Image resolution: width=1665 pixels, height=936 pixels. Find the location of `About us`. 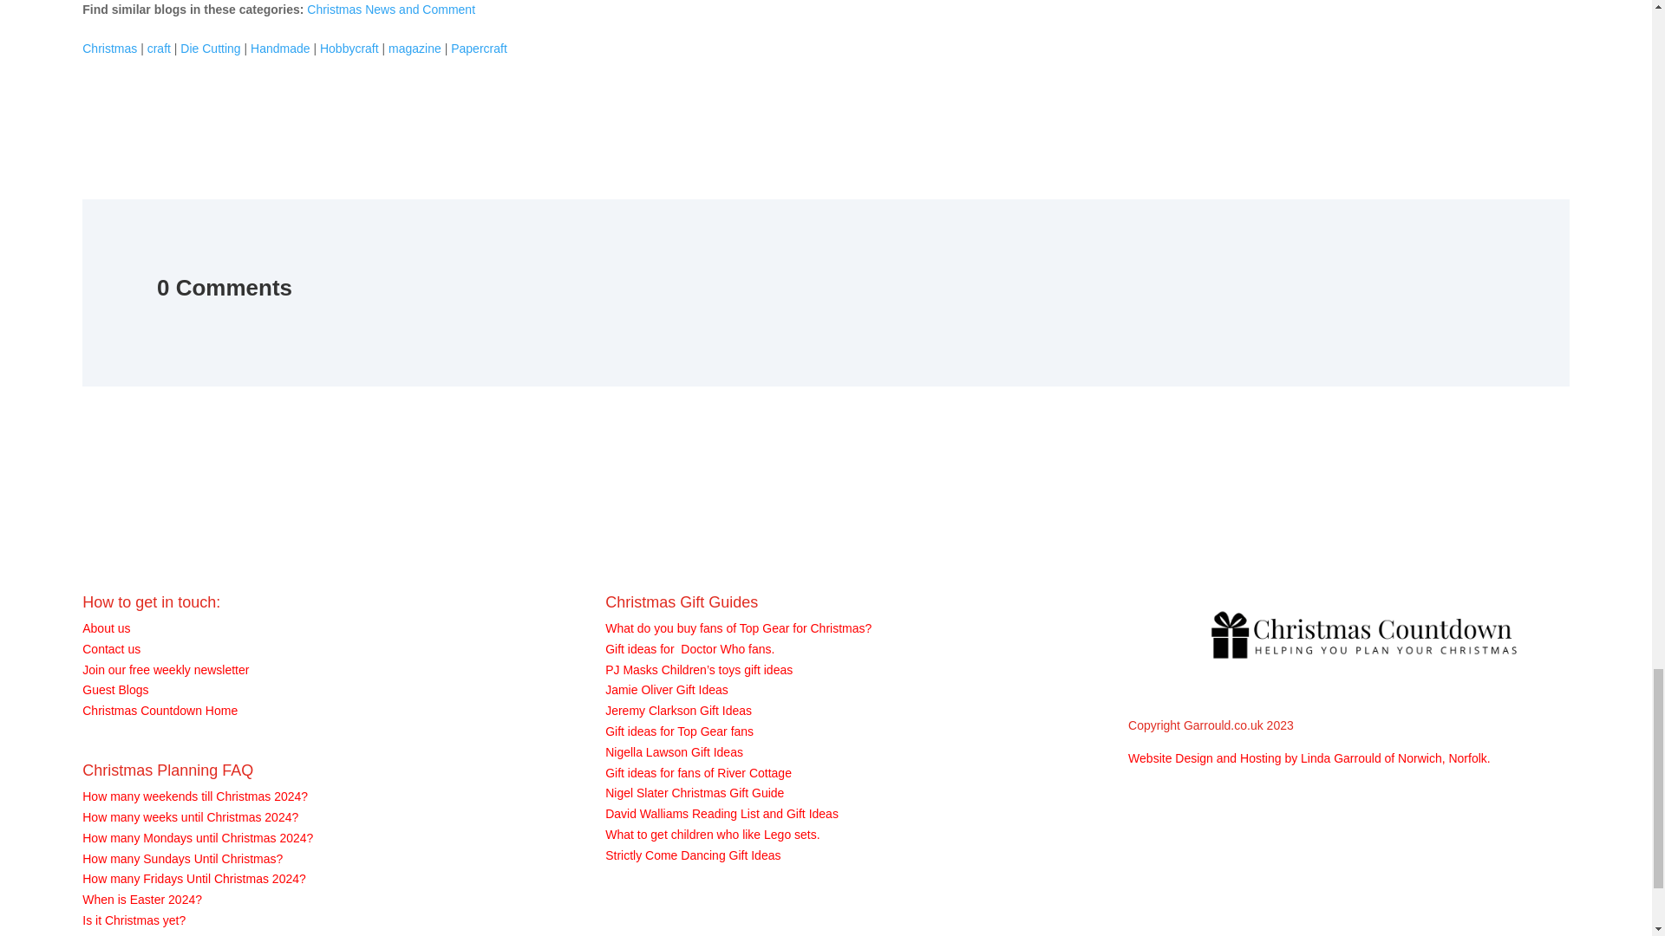

About us is located at coordinates (106, 628).